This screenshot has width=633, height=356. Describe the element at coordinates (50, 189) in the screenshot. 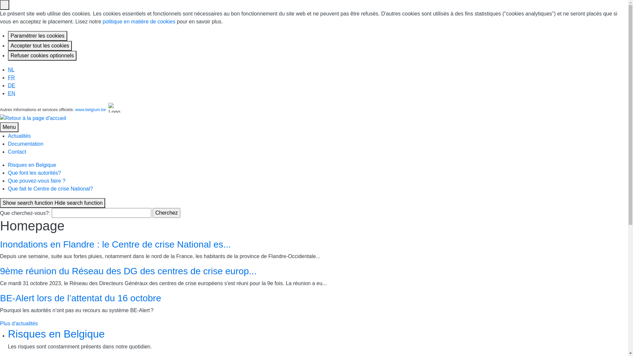

I see `Que fait le Centre de crise National?` at that location.